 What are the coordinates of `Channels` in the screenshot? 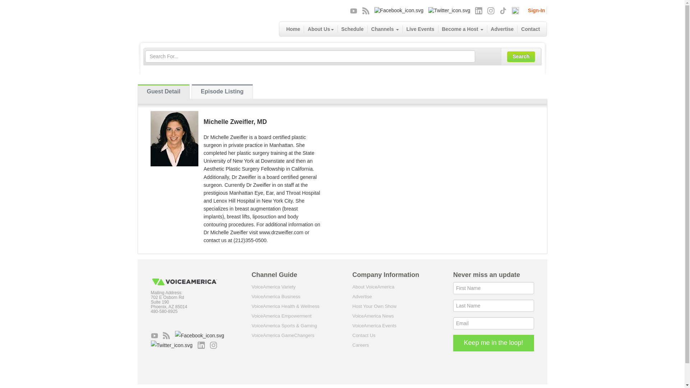 It's located at (385, 29).